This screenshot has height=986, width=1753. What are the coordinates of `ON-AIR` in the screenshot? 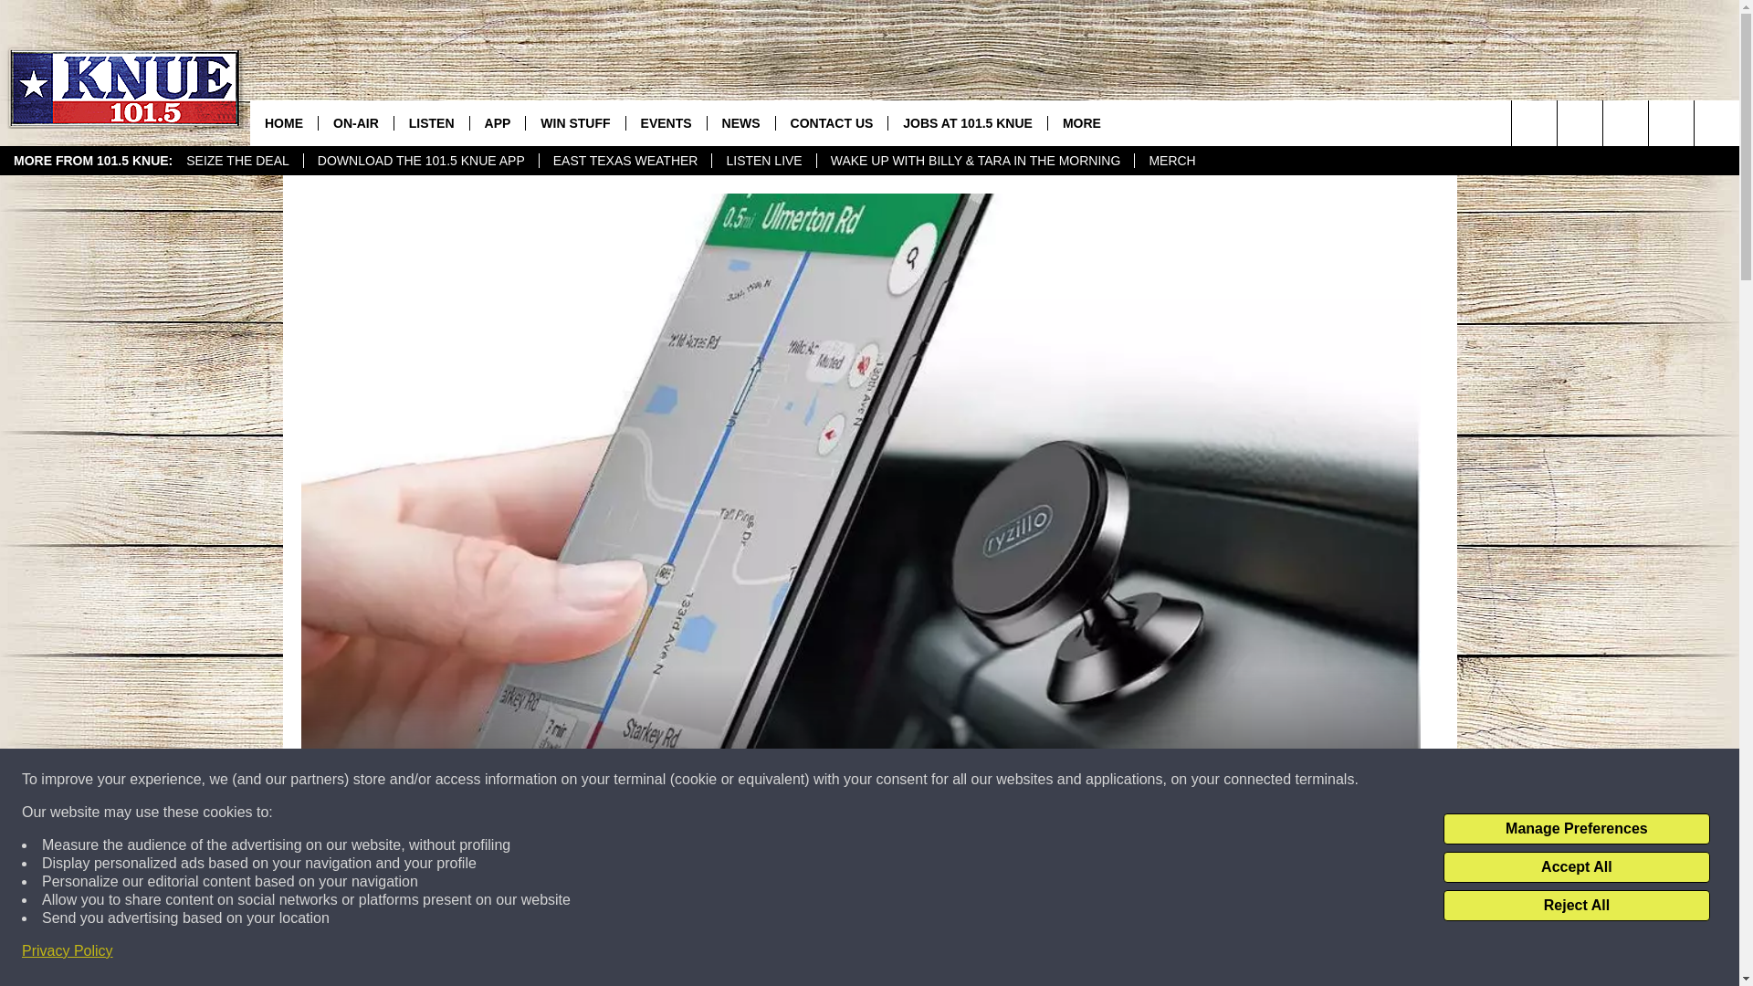 It's located at (354, 122).